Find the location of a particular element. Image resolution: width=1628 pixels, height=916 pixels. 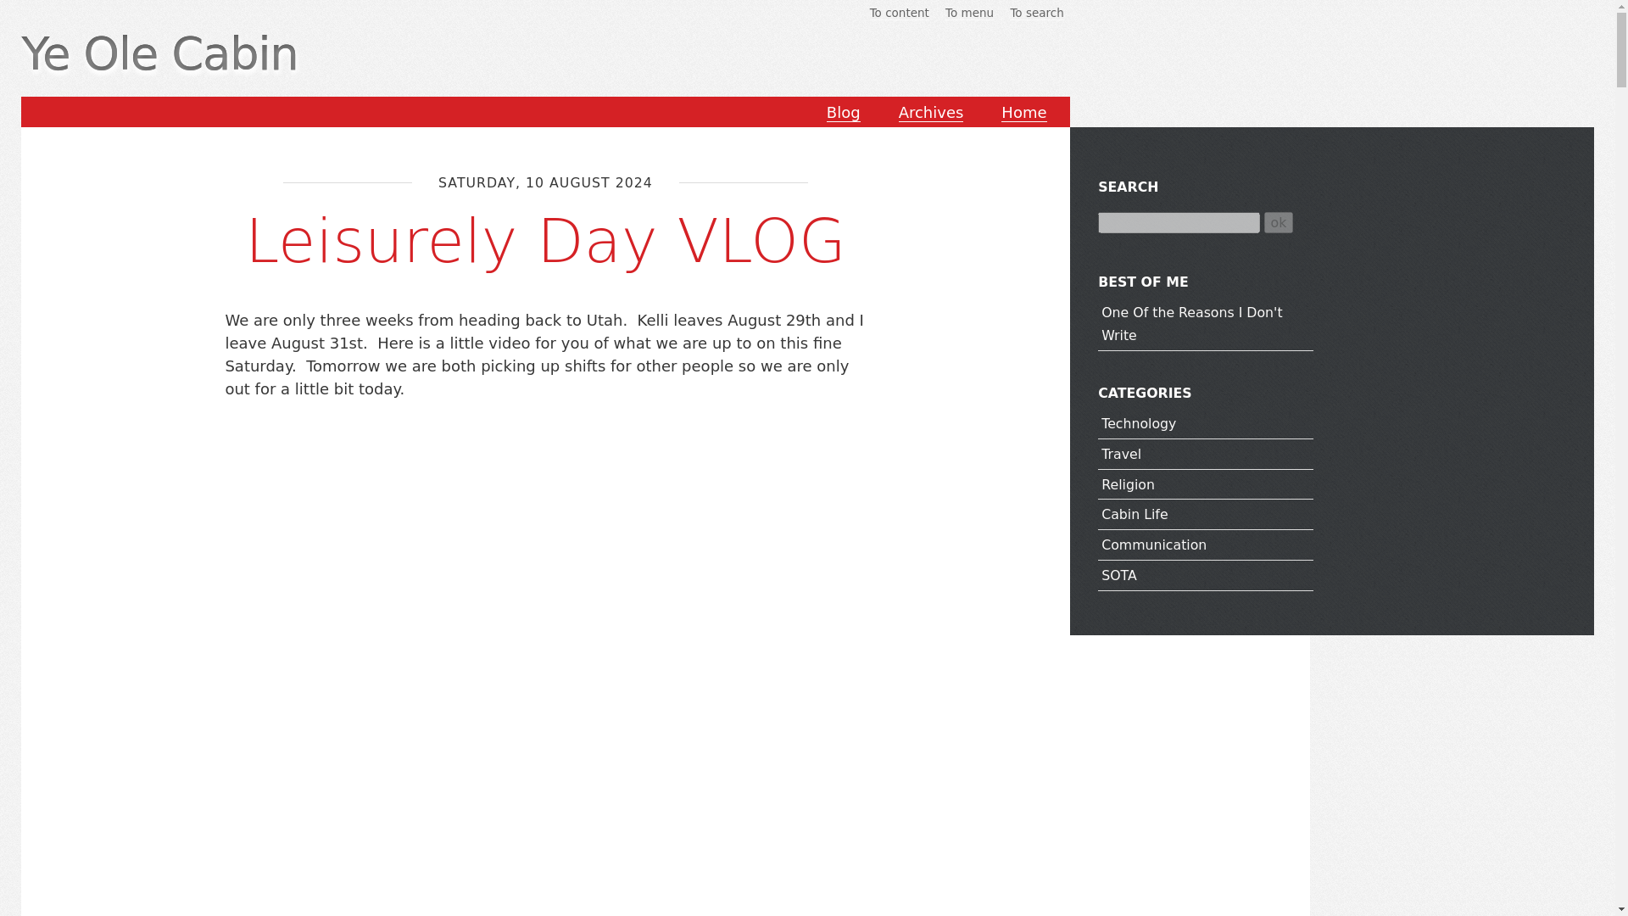

Ye Ole Cabin is located at coordinates (159, 54).